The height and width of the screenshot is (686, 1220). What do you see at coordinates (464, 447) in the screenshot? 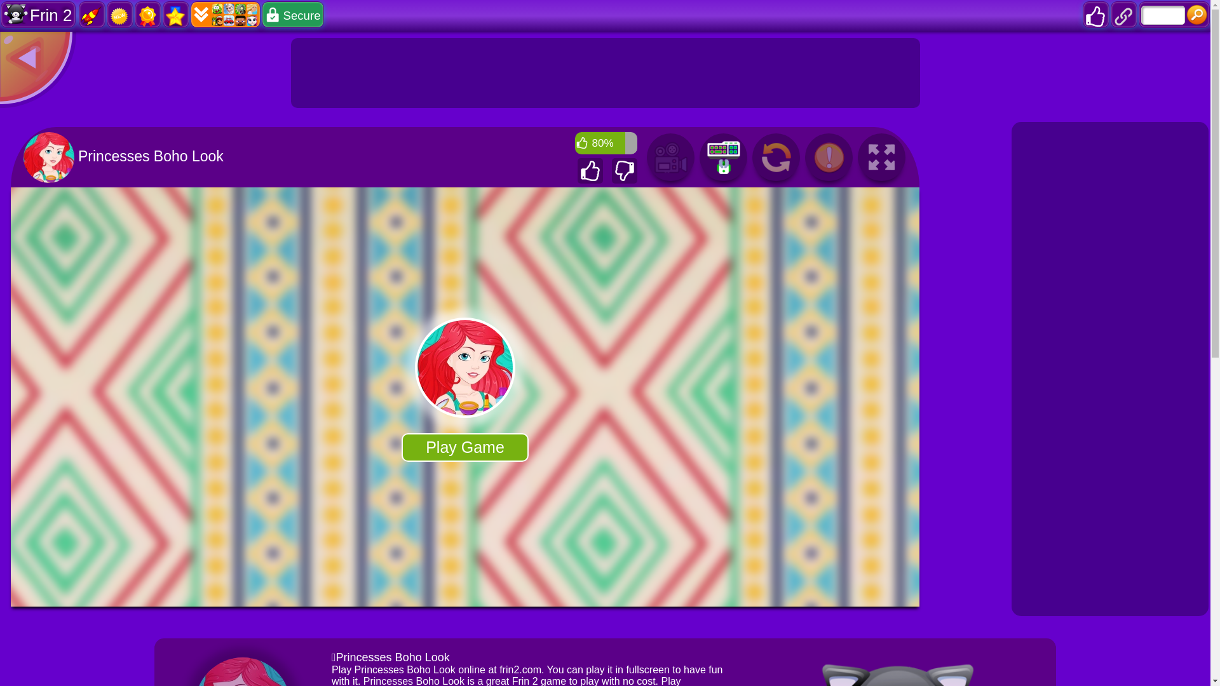
I see `Play Game` at bounding box center [464, 447].